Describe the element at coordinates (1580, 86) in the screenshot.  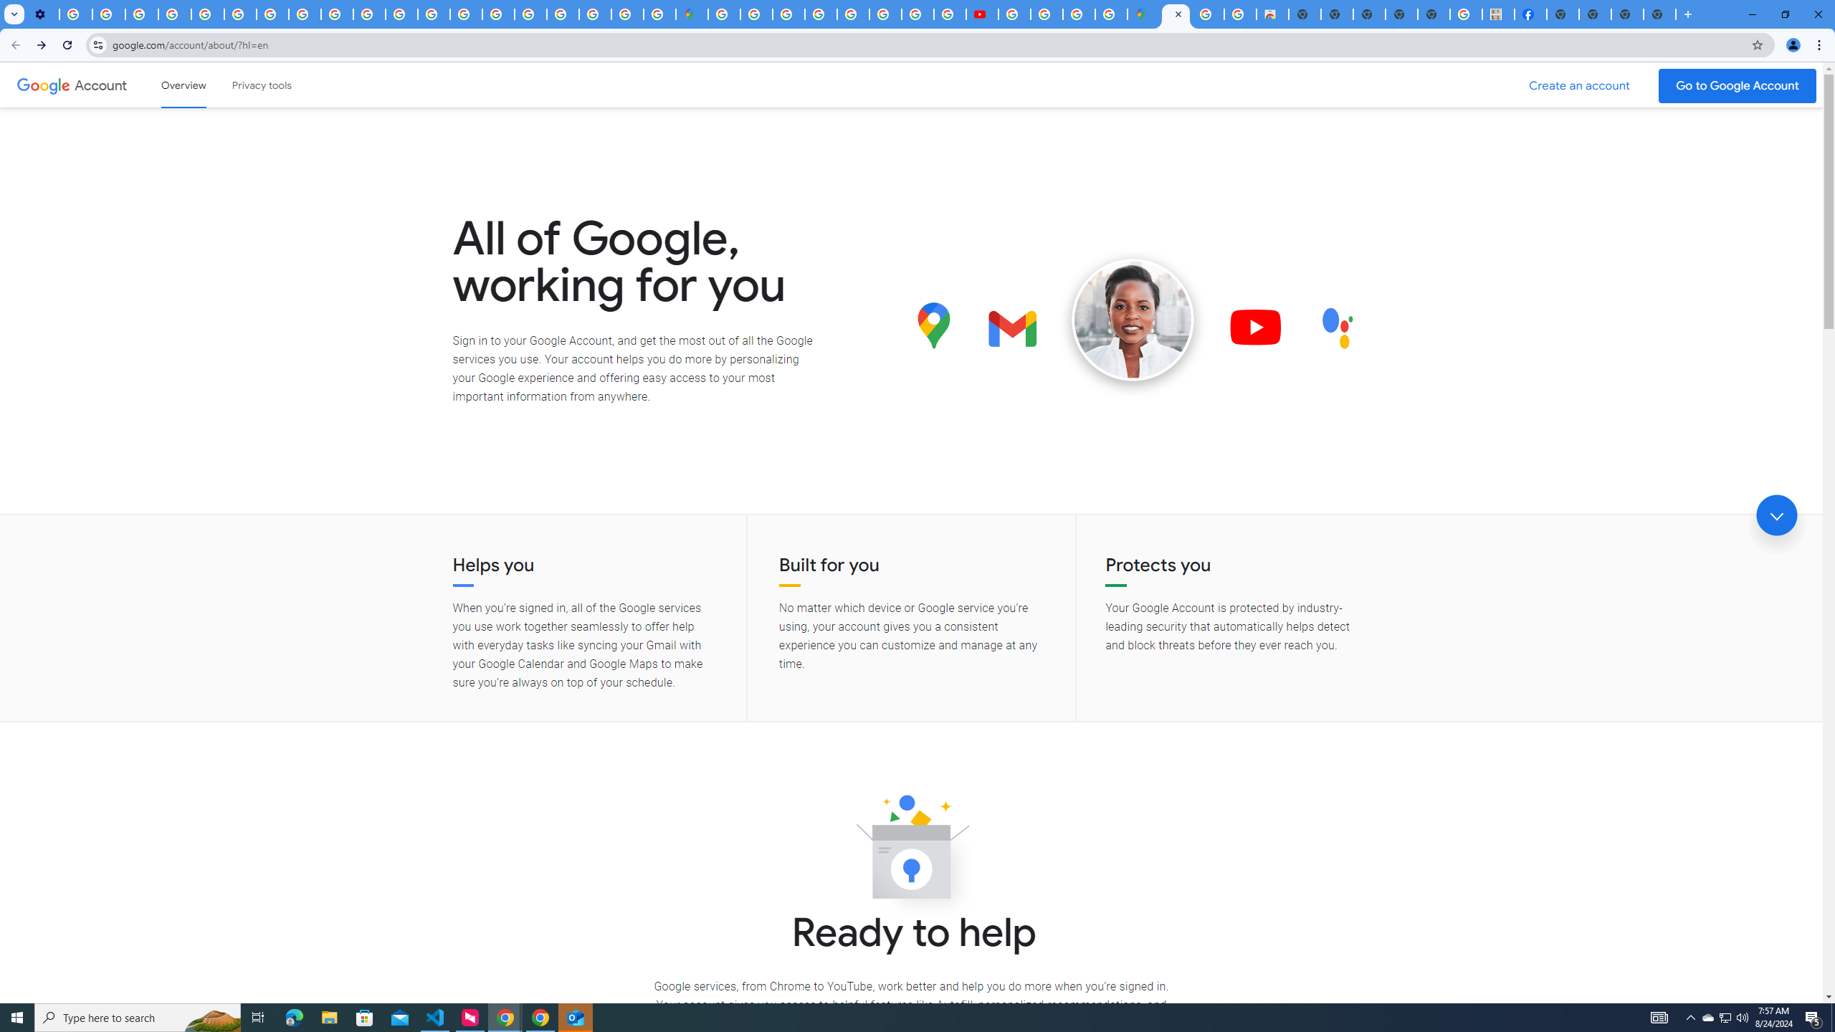
I see `Create a Google Account` at that location.